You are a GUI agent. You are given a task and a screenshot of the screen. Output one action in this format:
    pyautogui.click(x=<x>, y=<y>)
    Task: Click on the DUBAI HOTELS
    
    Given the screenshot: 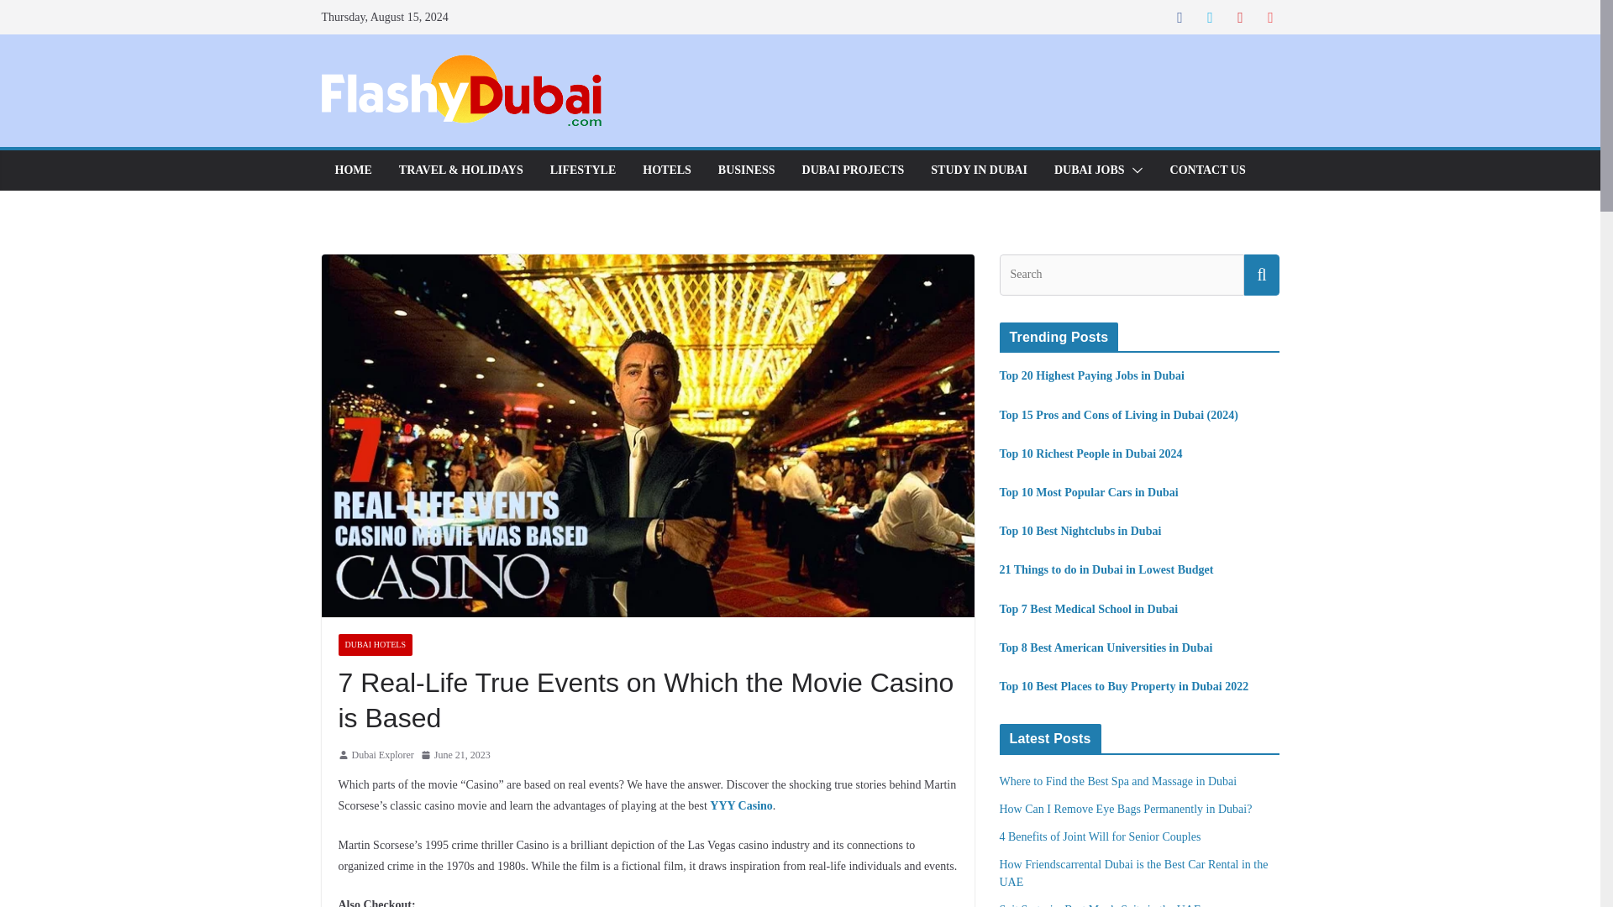 What is the action you would take?
    pyautogui.click(x=375, y=644)
    